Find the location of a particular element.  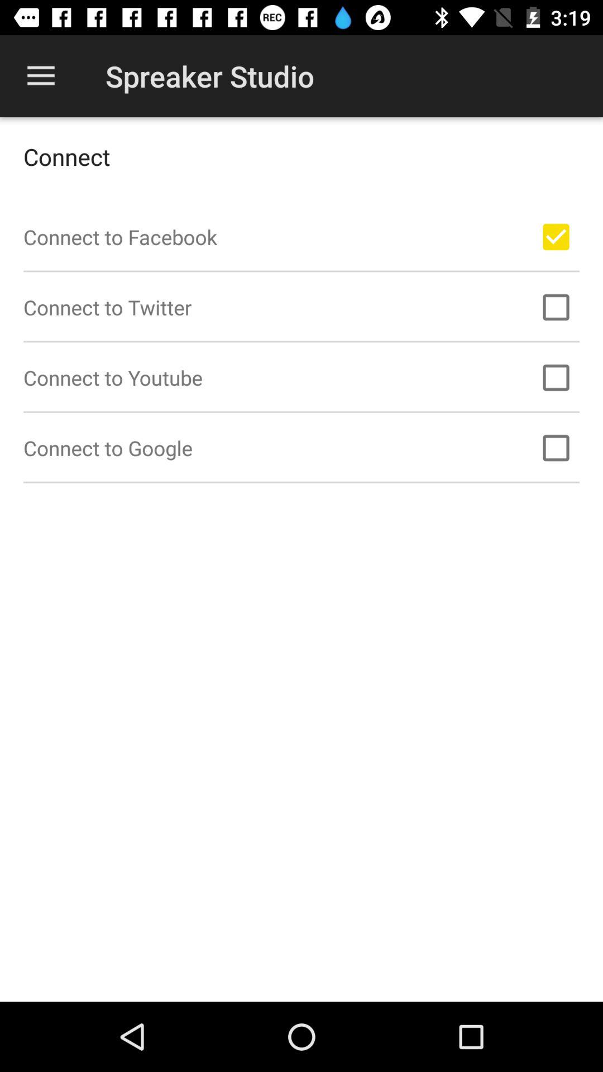

activate facebook setting is located at coordinates (556, 237).